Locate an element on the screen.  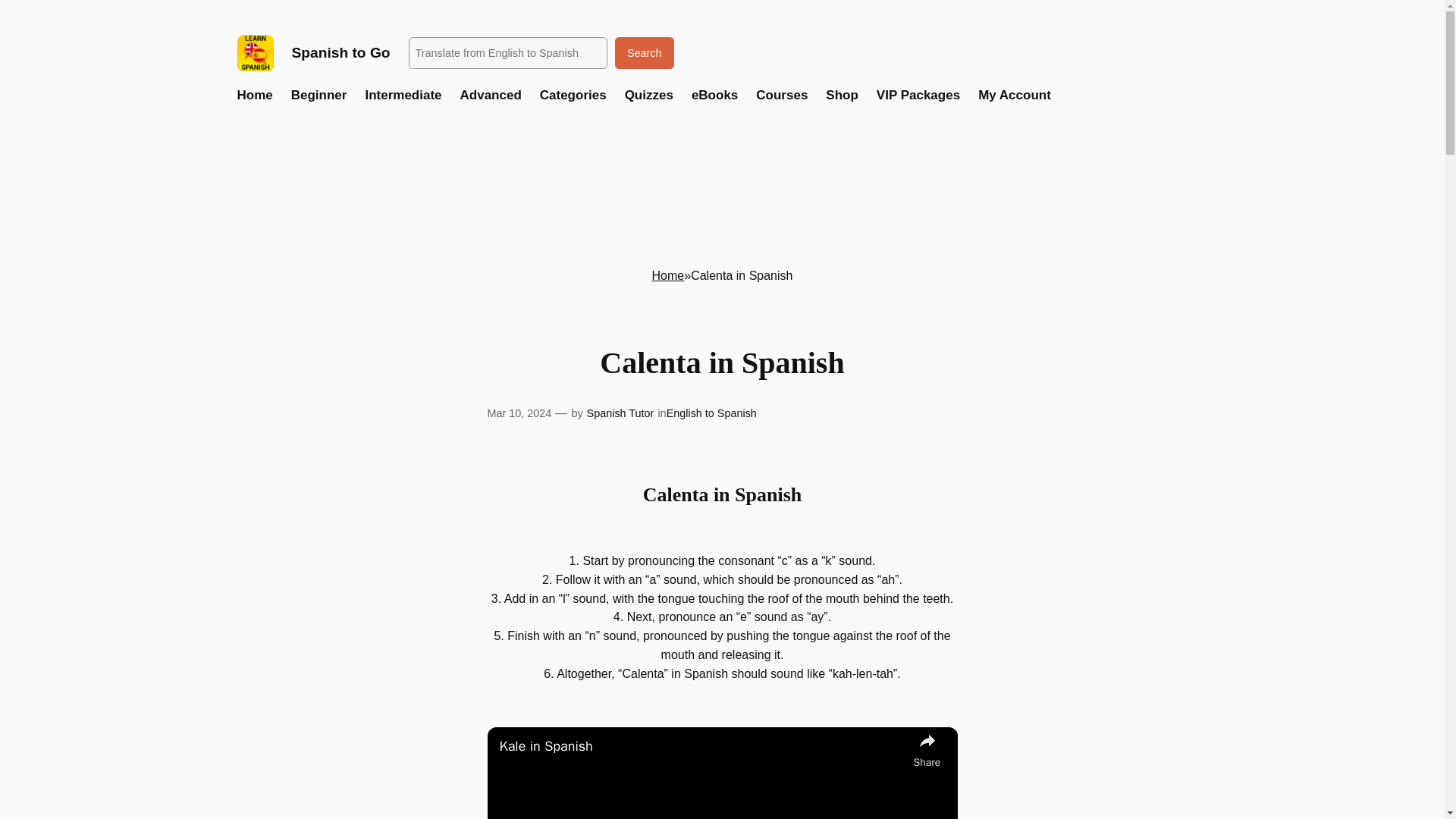
eBooks is located at coordinates (714, 96).